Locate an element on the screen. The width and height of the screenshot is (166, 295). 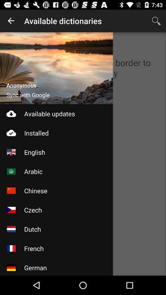
click on sync with google which is below anonymous is located at coordinates (28, 95).